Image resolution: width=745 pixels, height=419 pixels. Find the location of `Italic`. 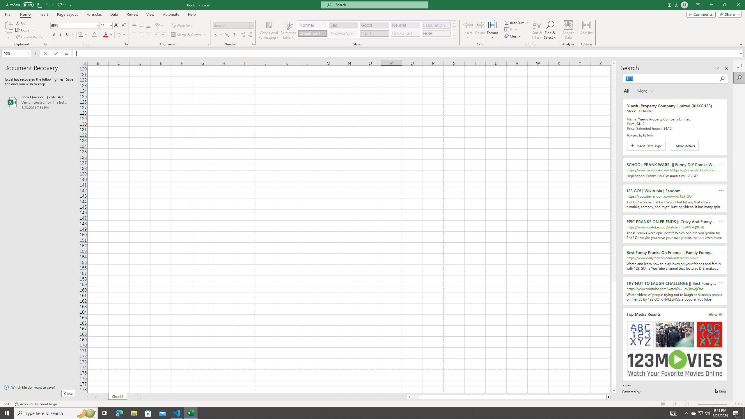

Italic is located at coordinates (61, 35).